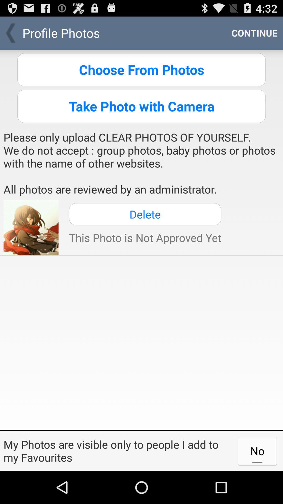  What do you see at coordinates (141, 106) in the screenshot?
I see `open take photo with icon` at bounding box center [141, 106].